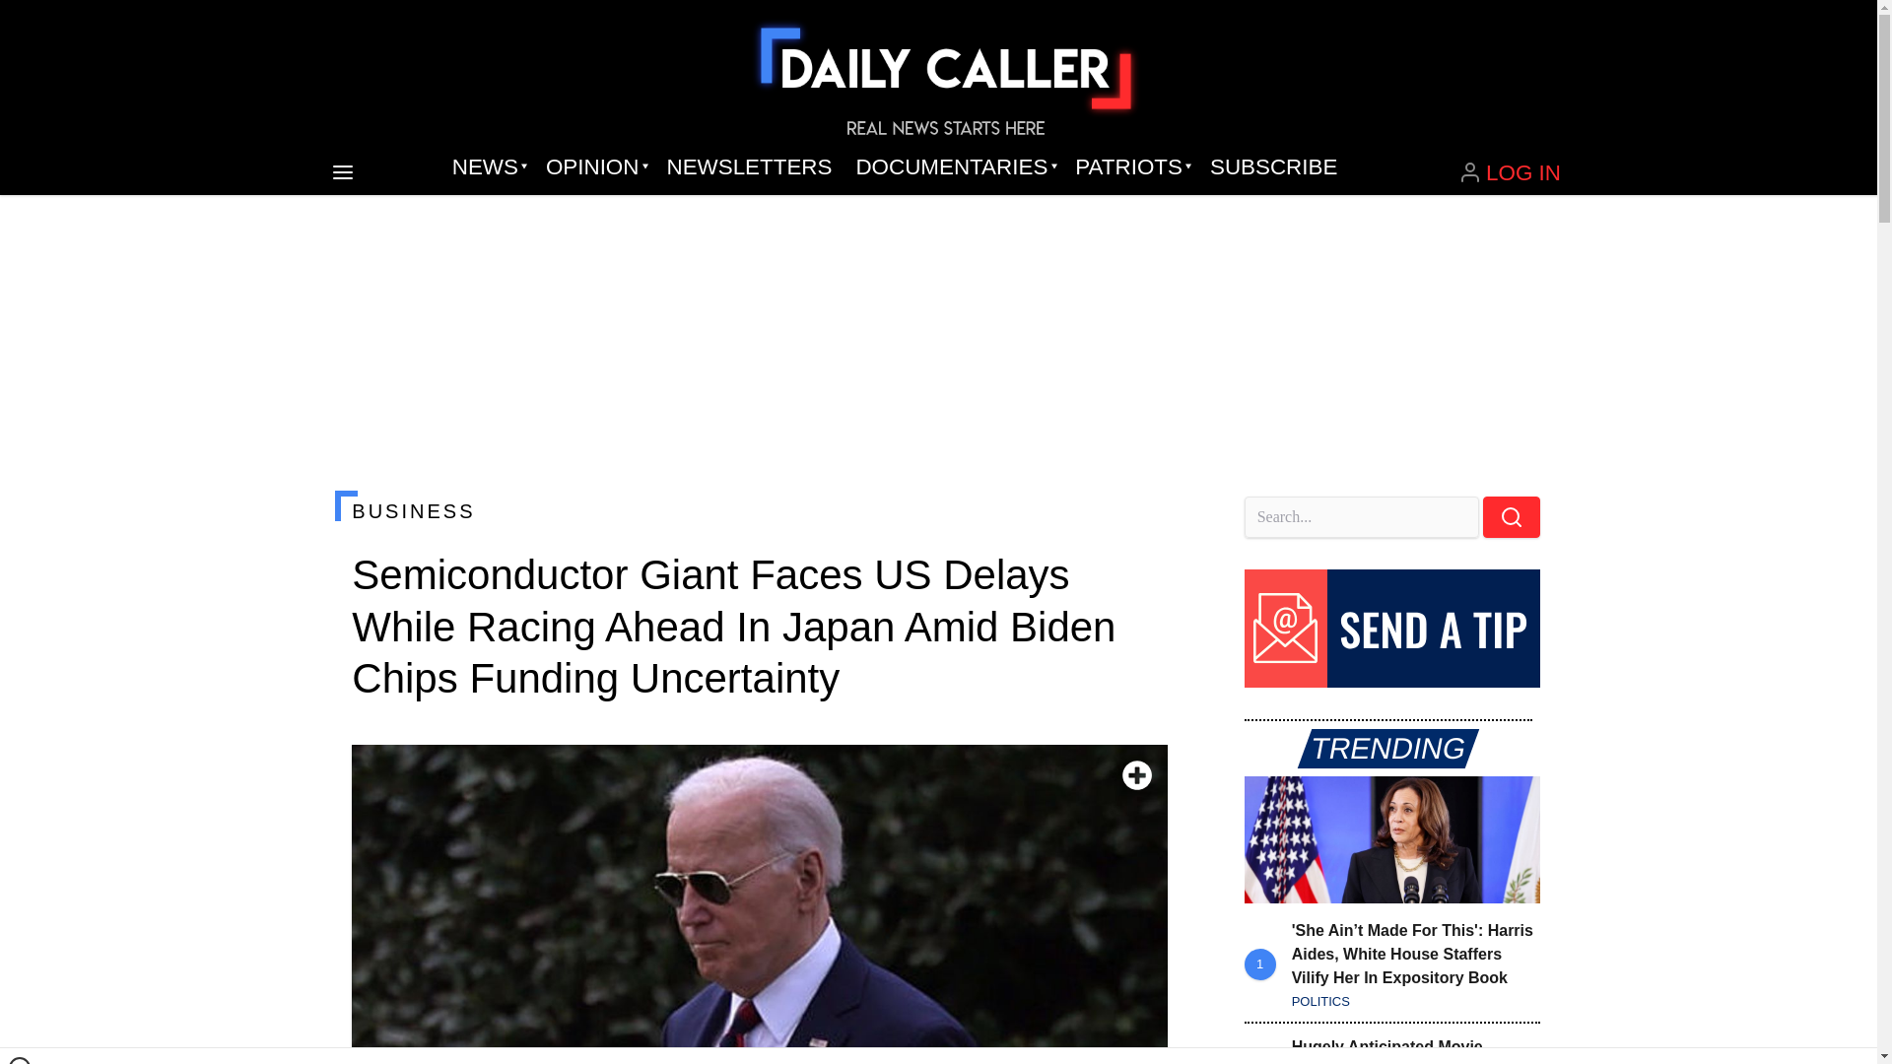  Describe the element at coordinates (749, 167) in the screenshot. I see `NEWSLETTERS` at that location.